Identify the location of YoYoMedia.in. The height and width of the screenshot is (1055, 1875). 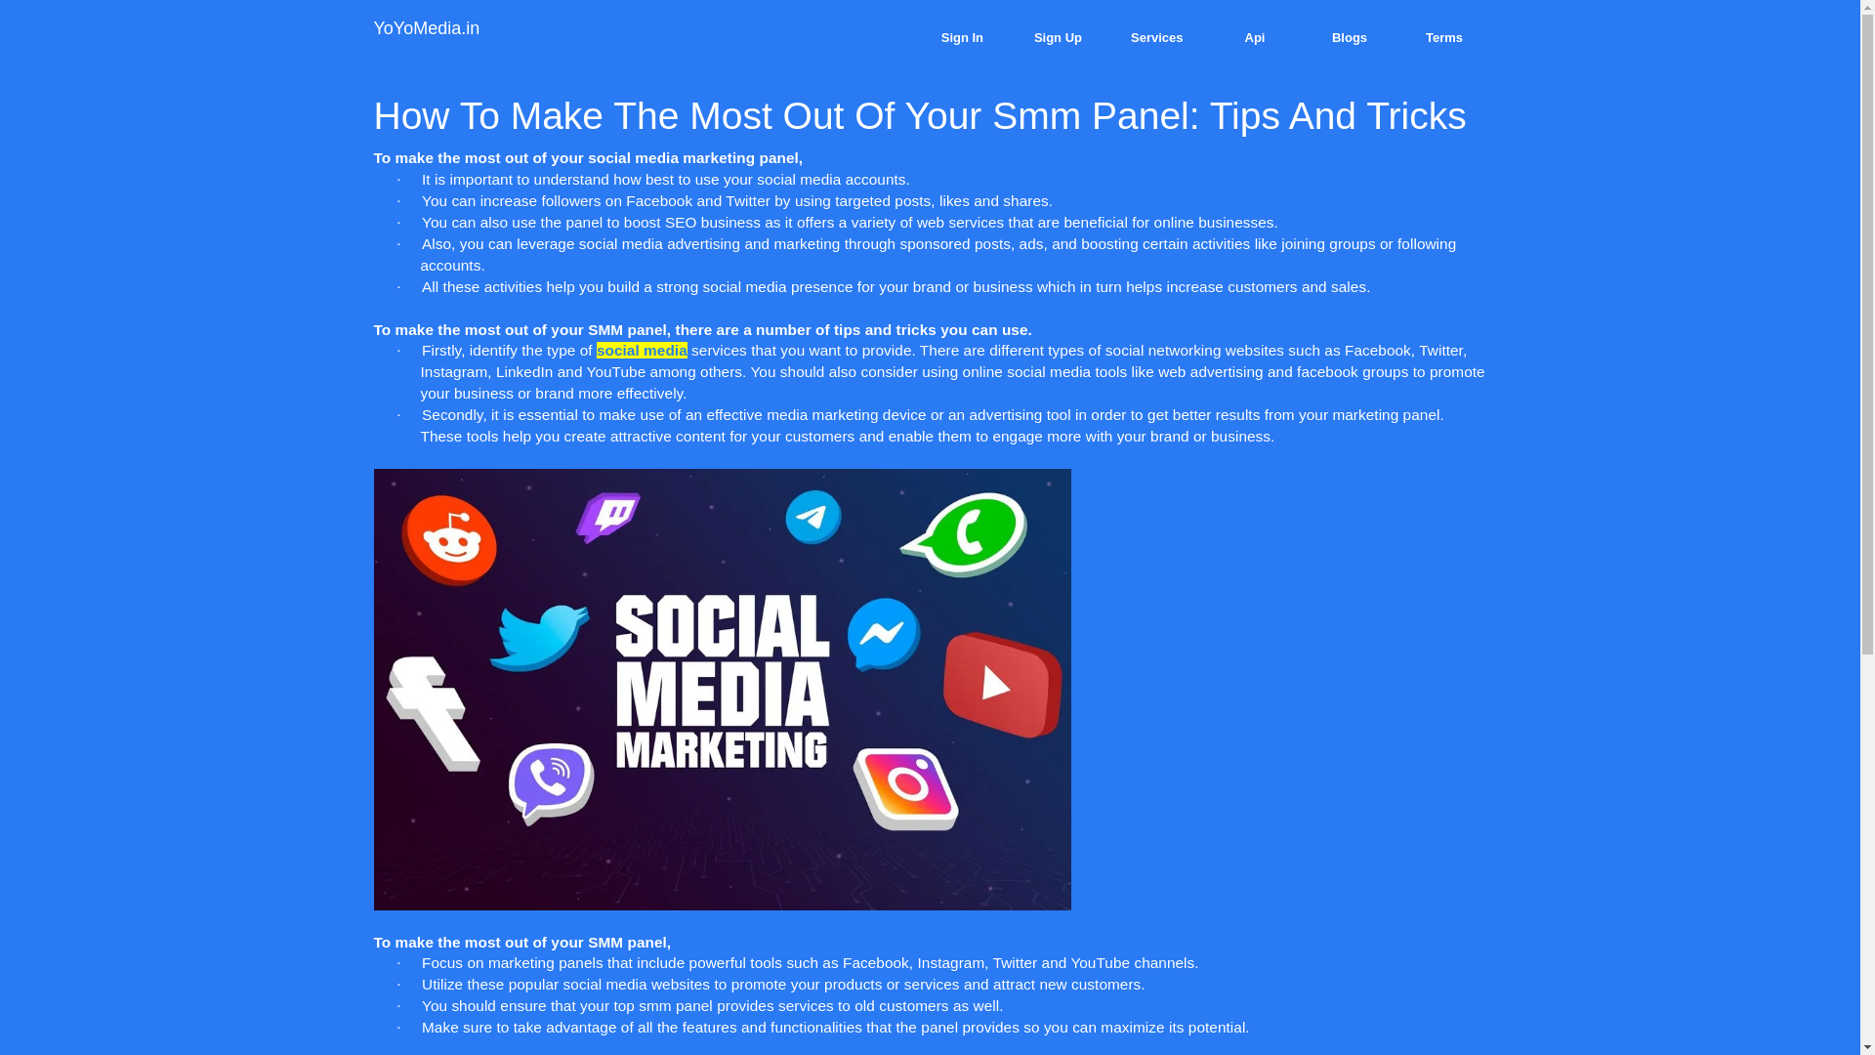
(427, 27).